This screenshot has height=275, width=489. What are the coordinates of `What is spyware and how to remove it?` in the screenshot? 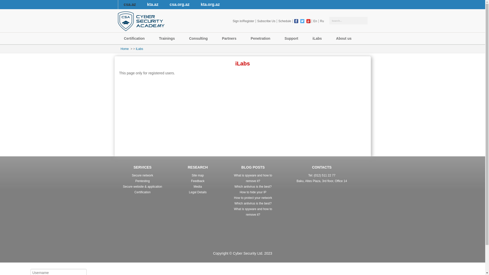 It's located at (253, 178).